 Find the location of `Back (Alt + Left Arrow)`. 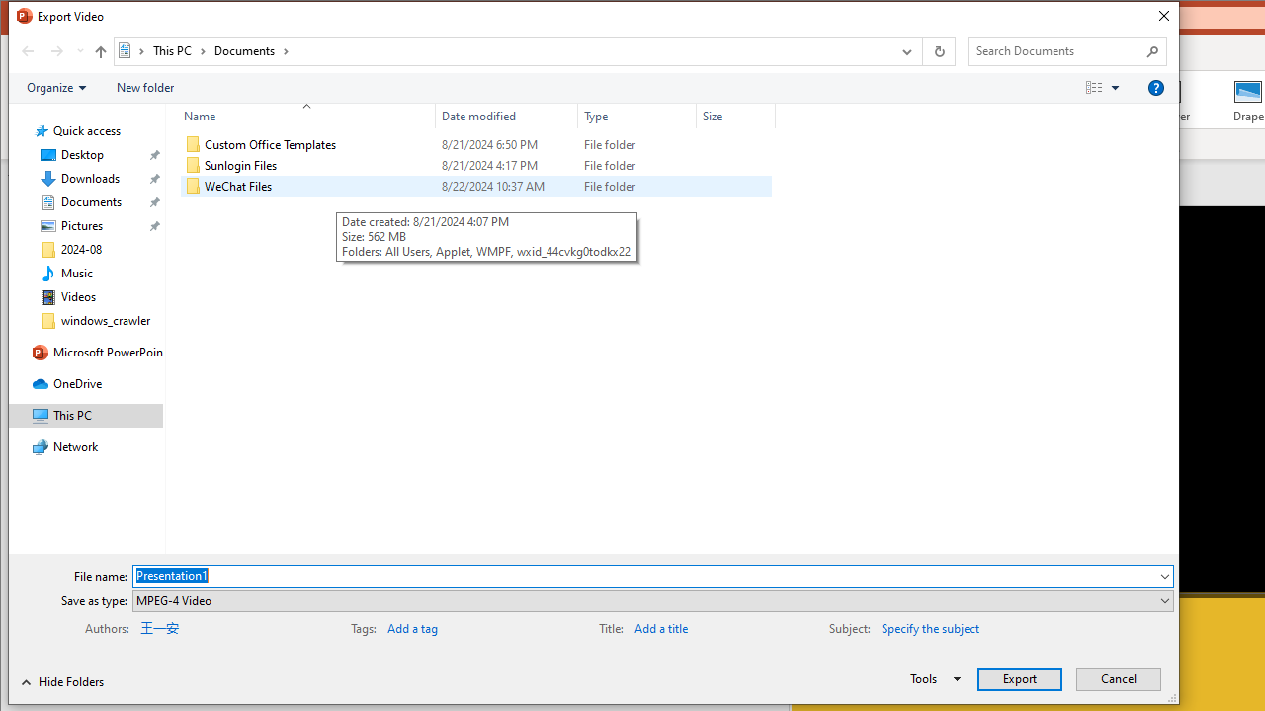

Back (Alt + Left Arrow) is located at coordinates (28, 50).